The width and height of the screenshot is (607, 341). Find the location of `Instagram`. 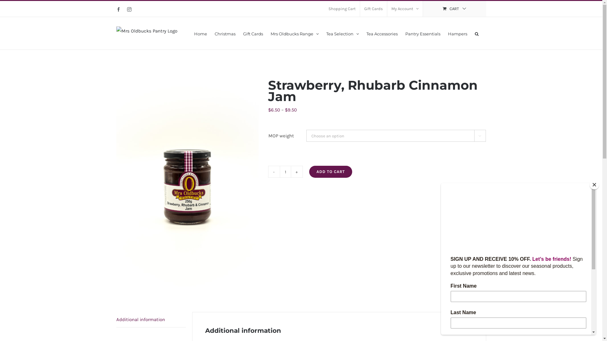

Instagram is located at coordinates (129, 9).